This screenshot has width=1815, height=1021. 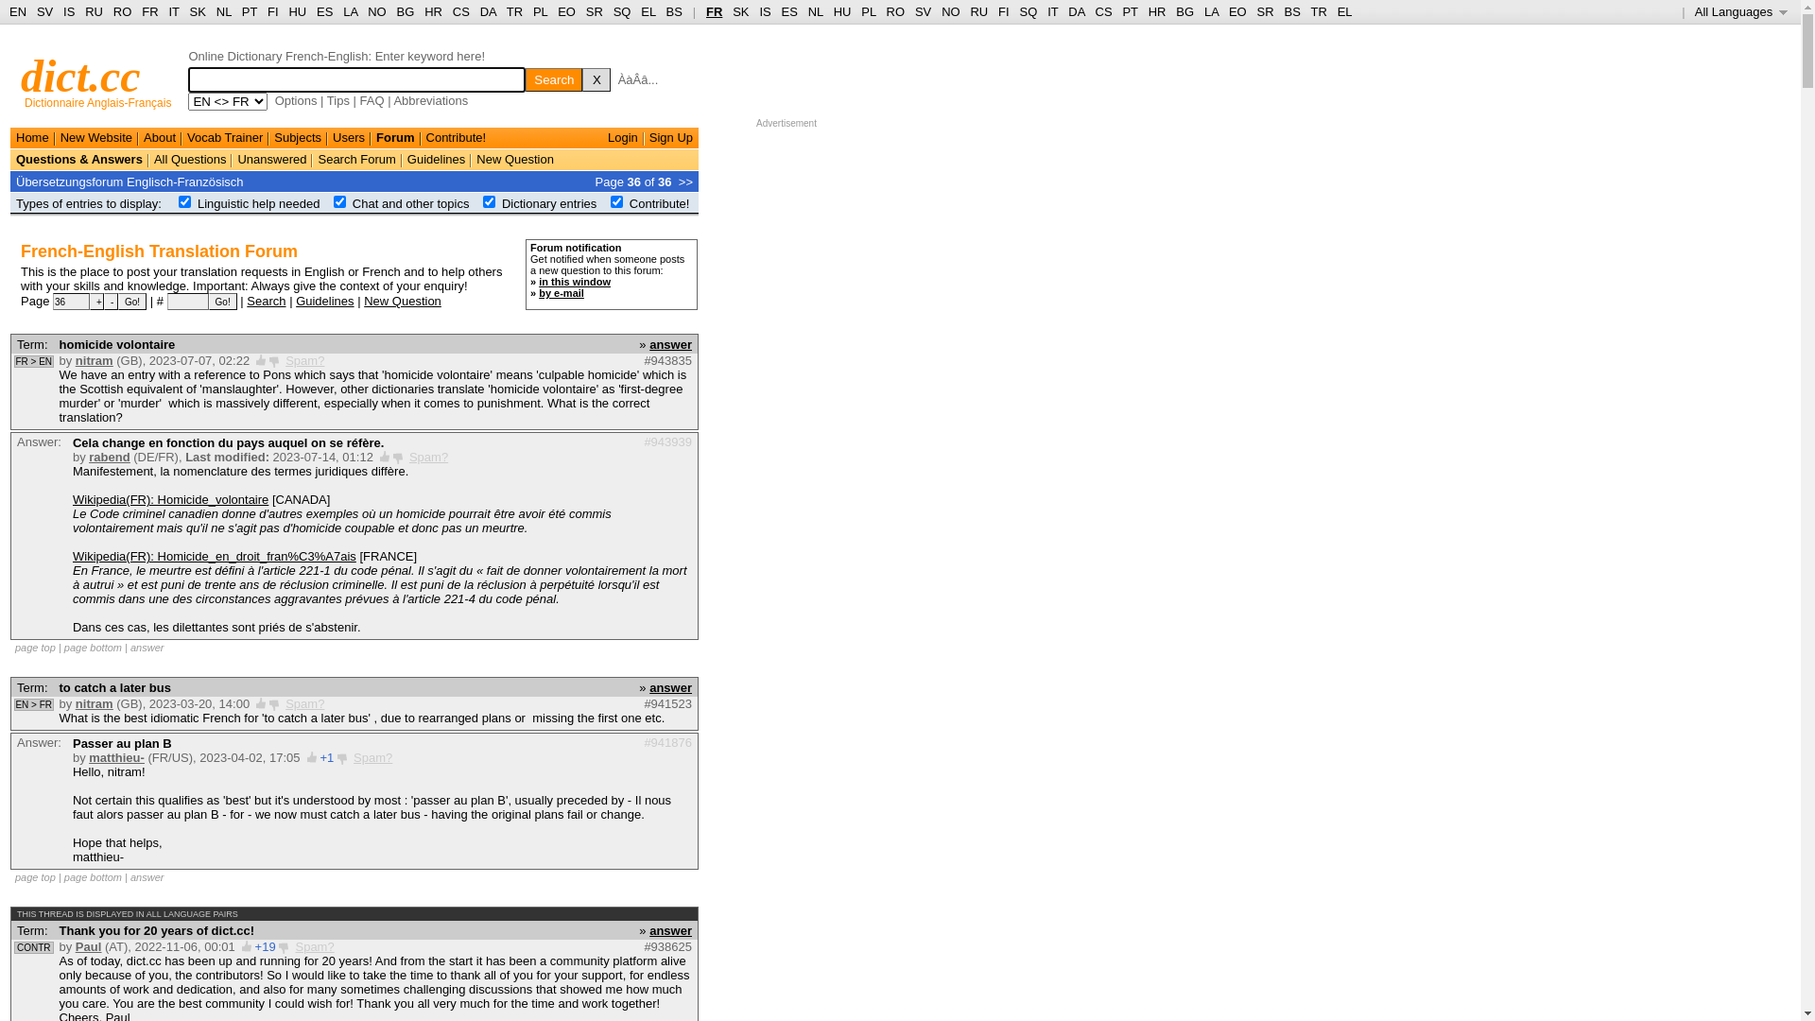 I want to click on Dictionary entries, so click(x=549, y=204).